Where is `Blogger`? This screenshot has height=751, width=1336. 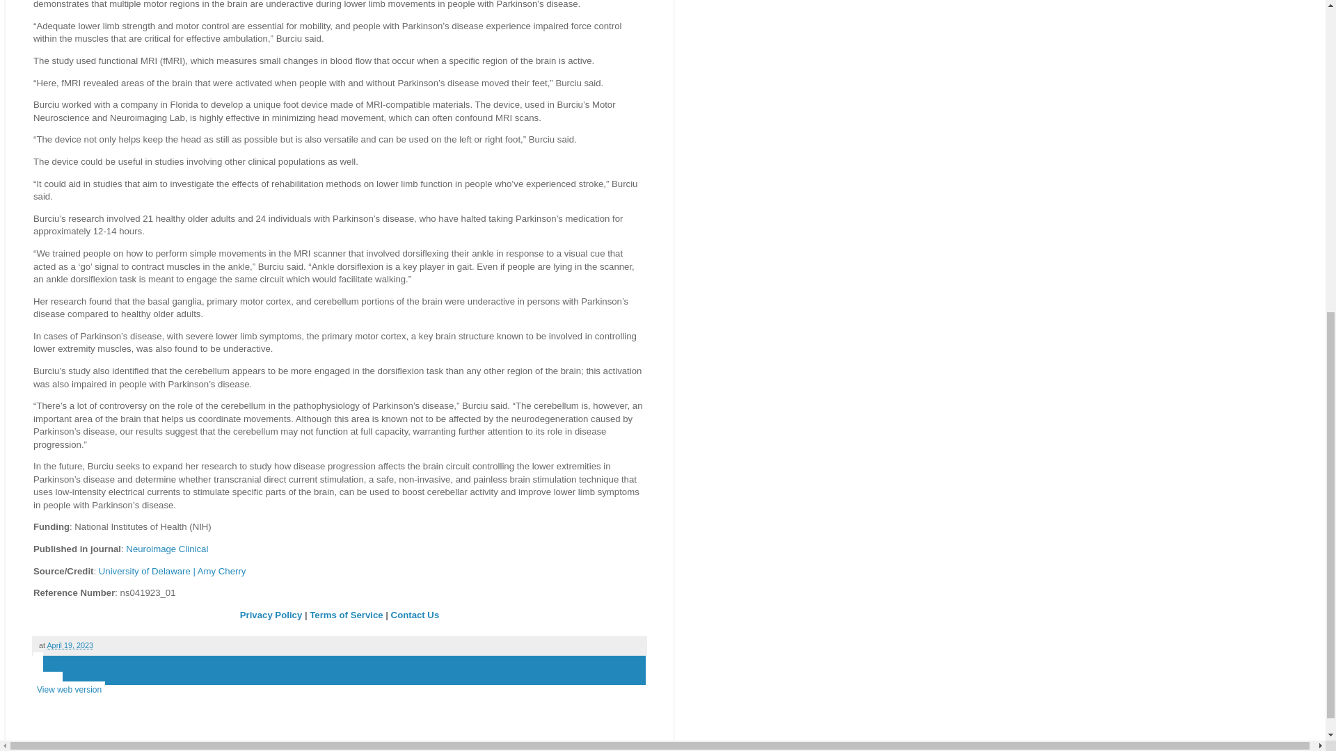
Blogger is located at coordinates (361, 744).